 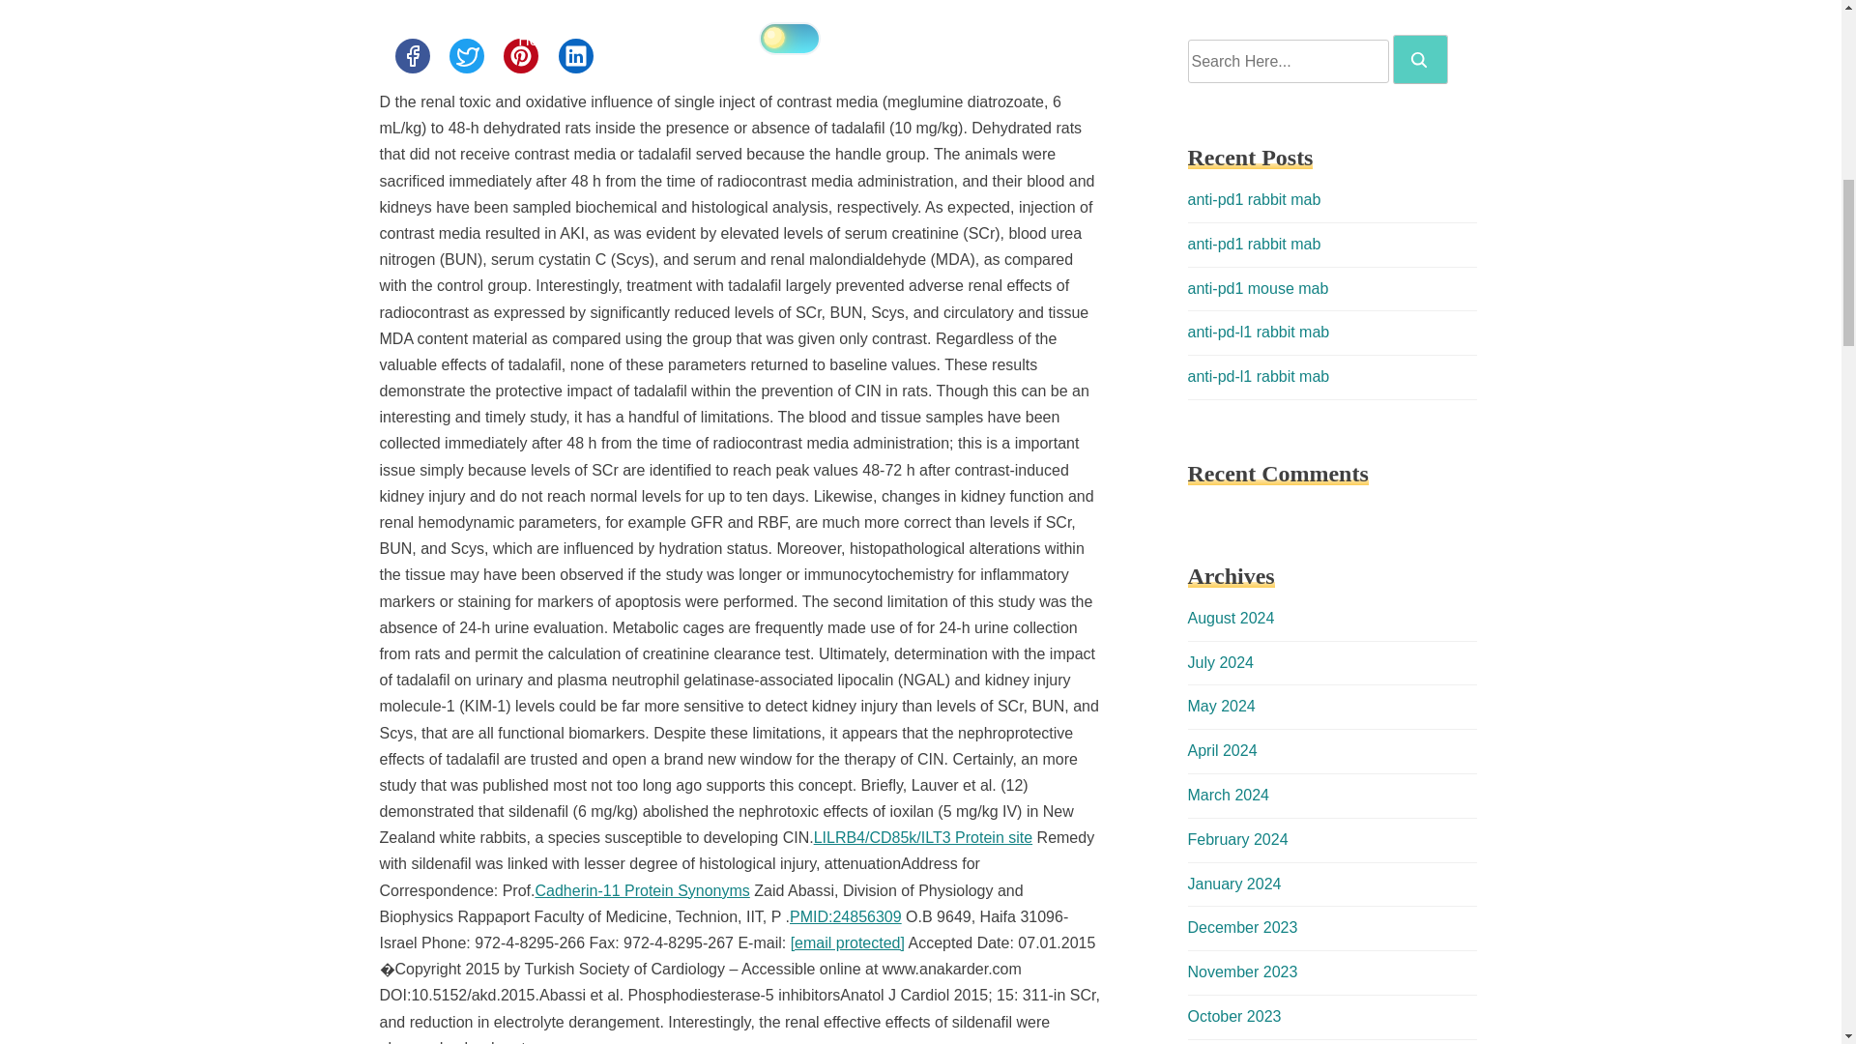 I want to click on Search, so click(x=1420, y=59).